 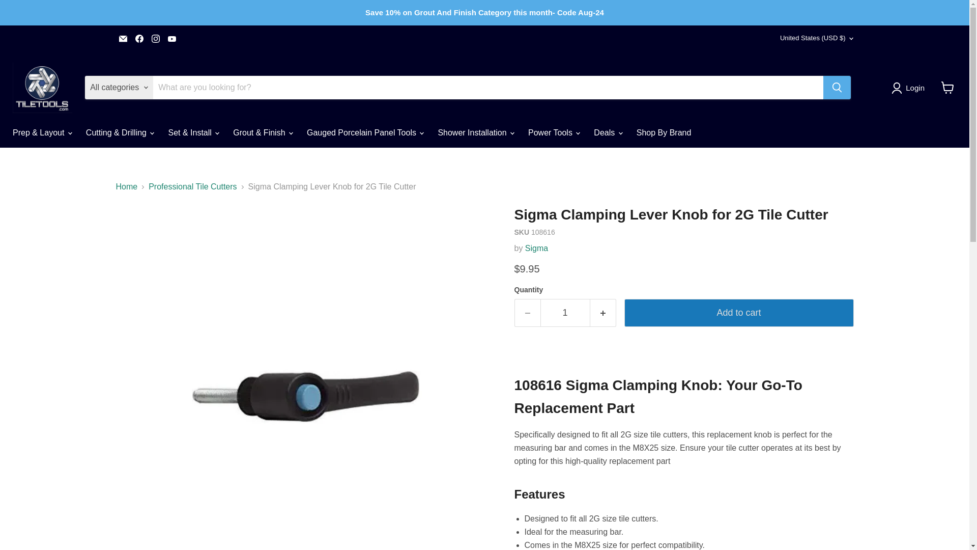 What do you see at coordinates (910, 87) in the screenshot?
I see `Login` at bounding box center [910, 87].